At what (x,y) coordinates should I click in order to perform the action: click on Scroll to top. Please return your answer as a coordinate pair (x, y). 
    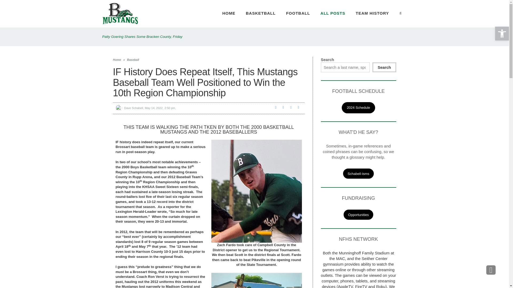
    Looking at the image, I should click on (491, 270).